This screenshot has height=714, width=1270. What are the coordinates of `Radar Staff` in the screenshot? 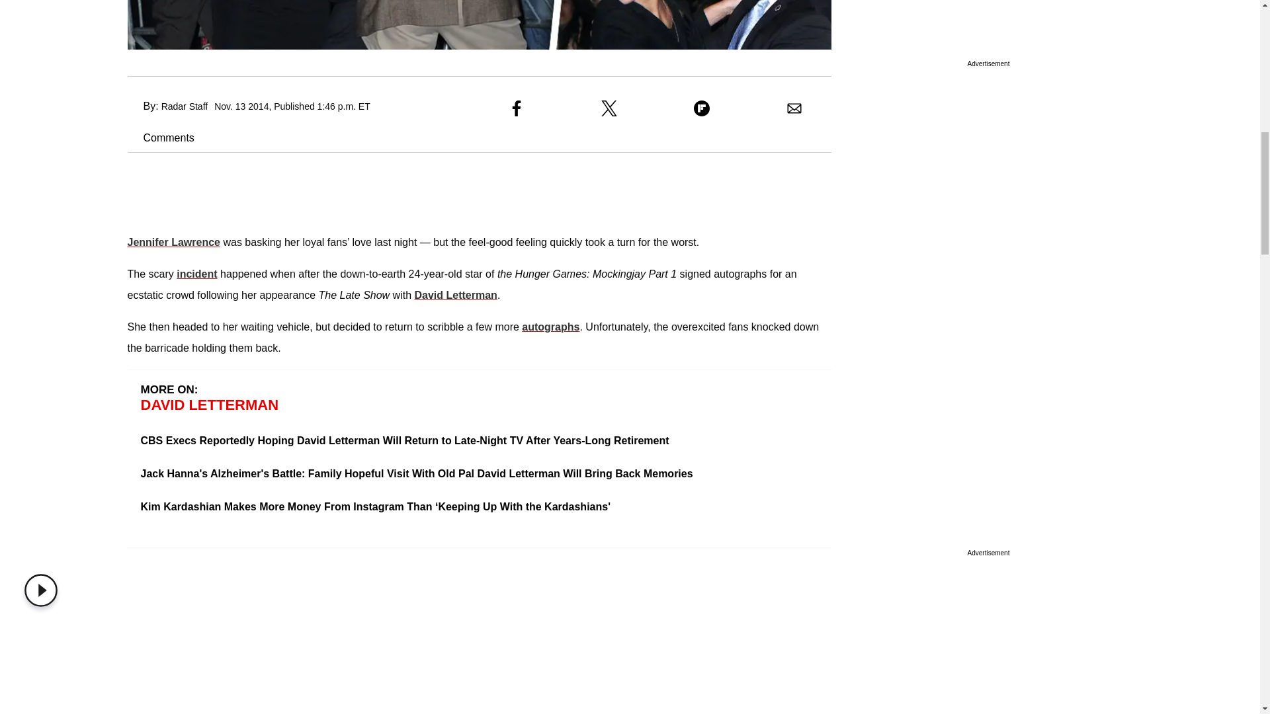 It's located at (184, 106).